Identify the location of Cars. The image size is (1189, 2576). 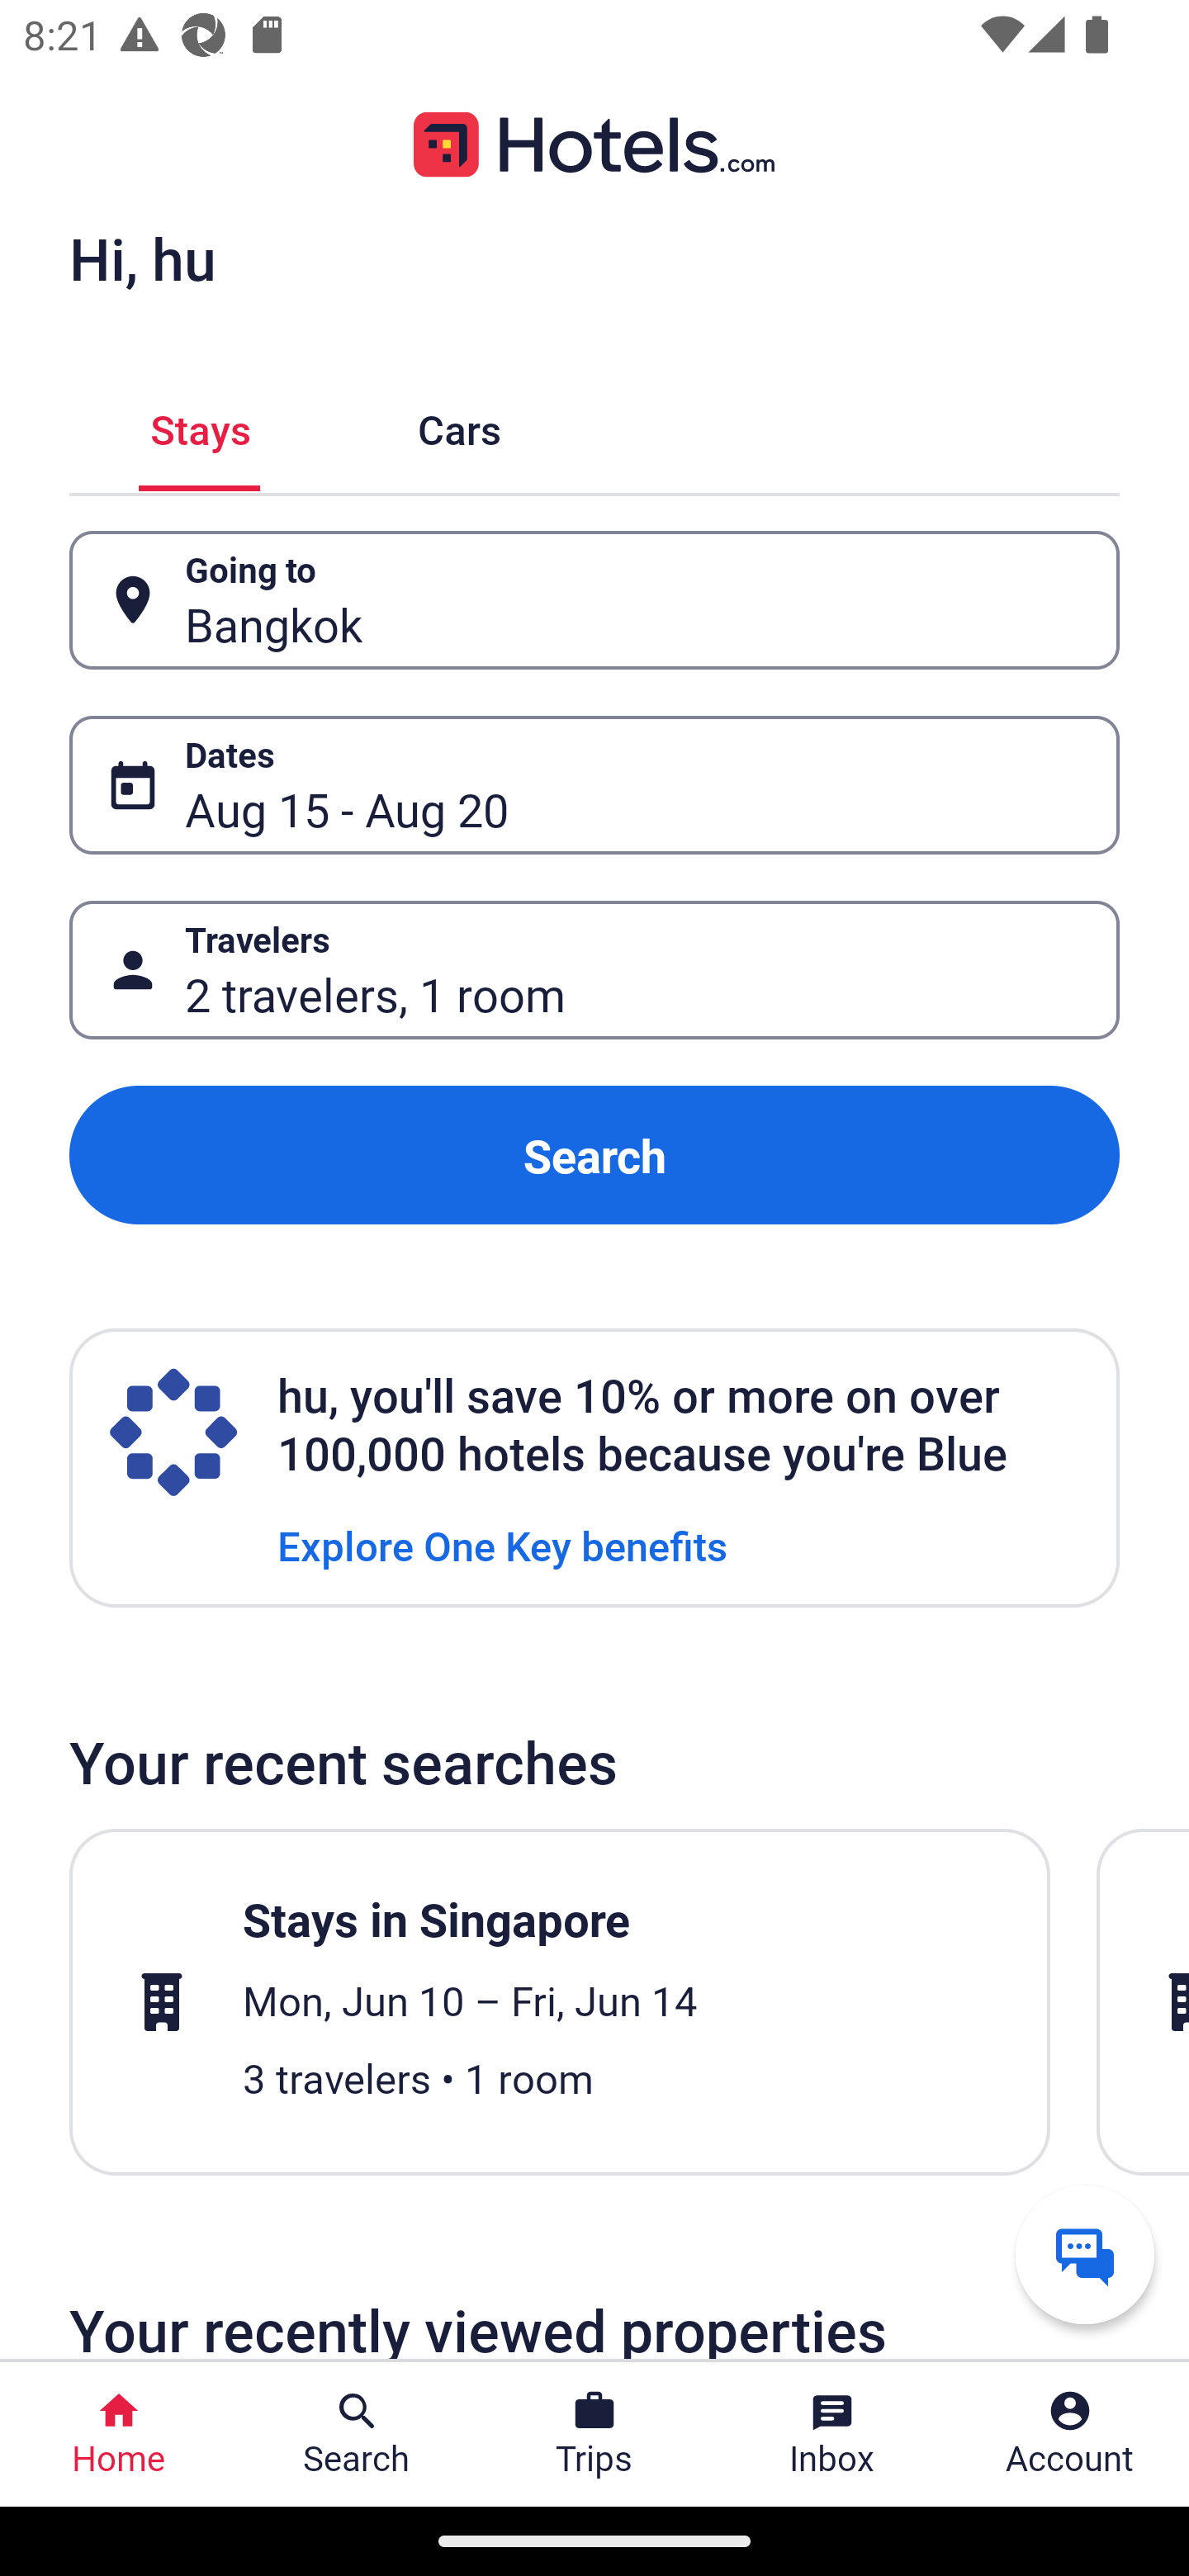
(459, 426).